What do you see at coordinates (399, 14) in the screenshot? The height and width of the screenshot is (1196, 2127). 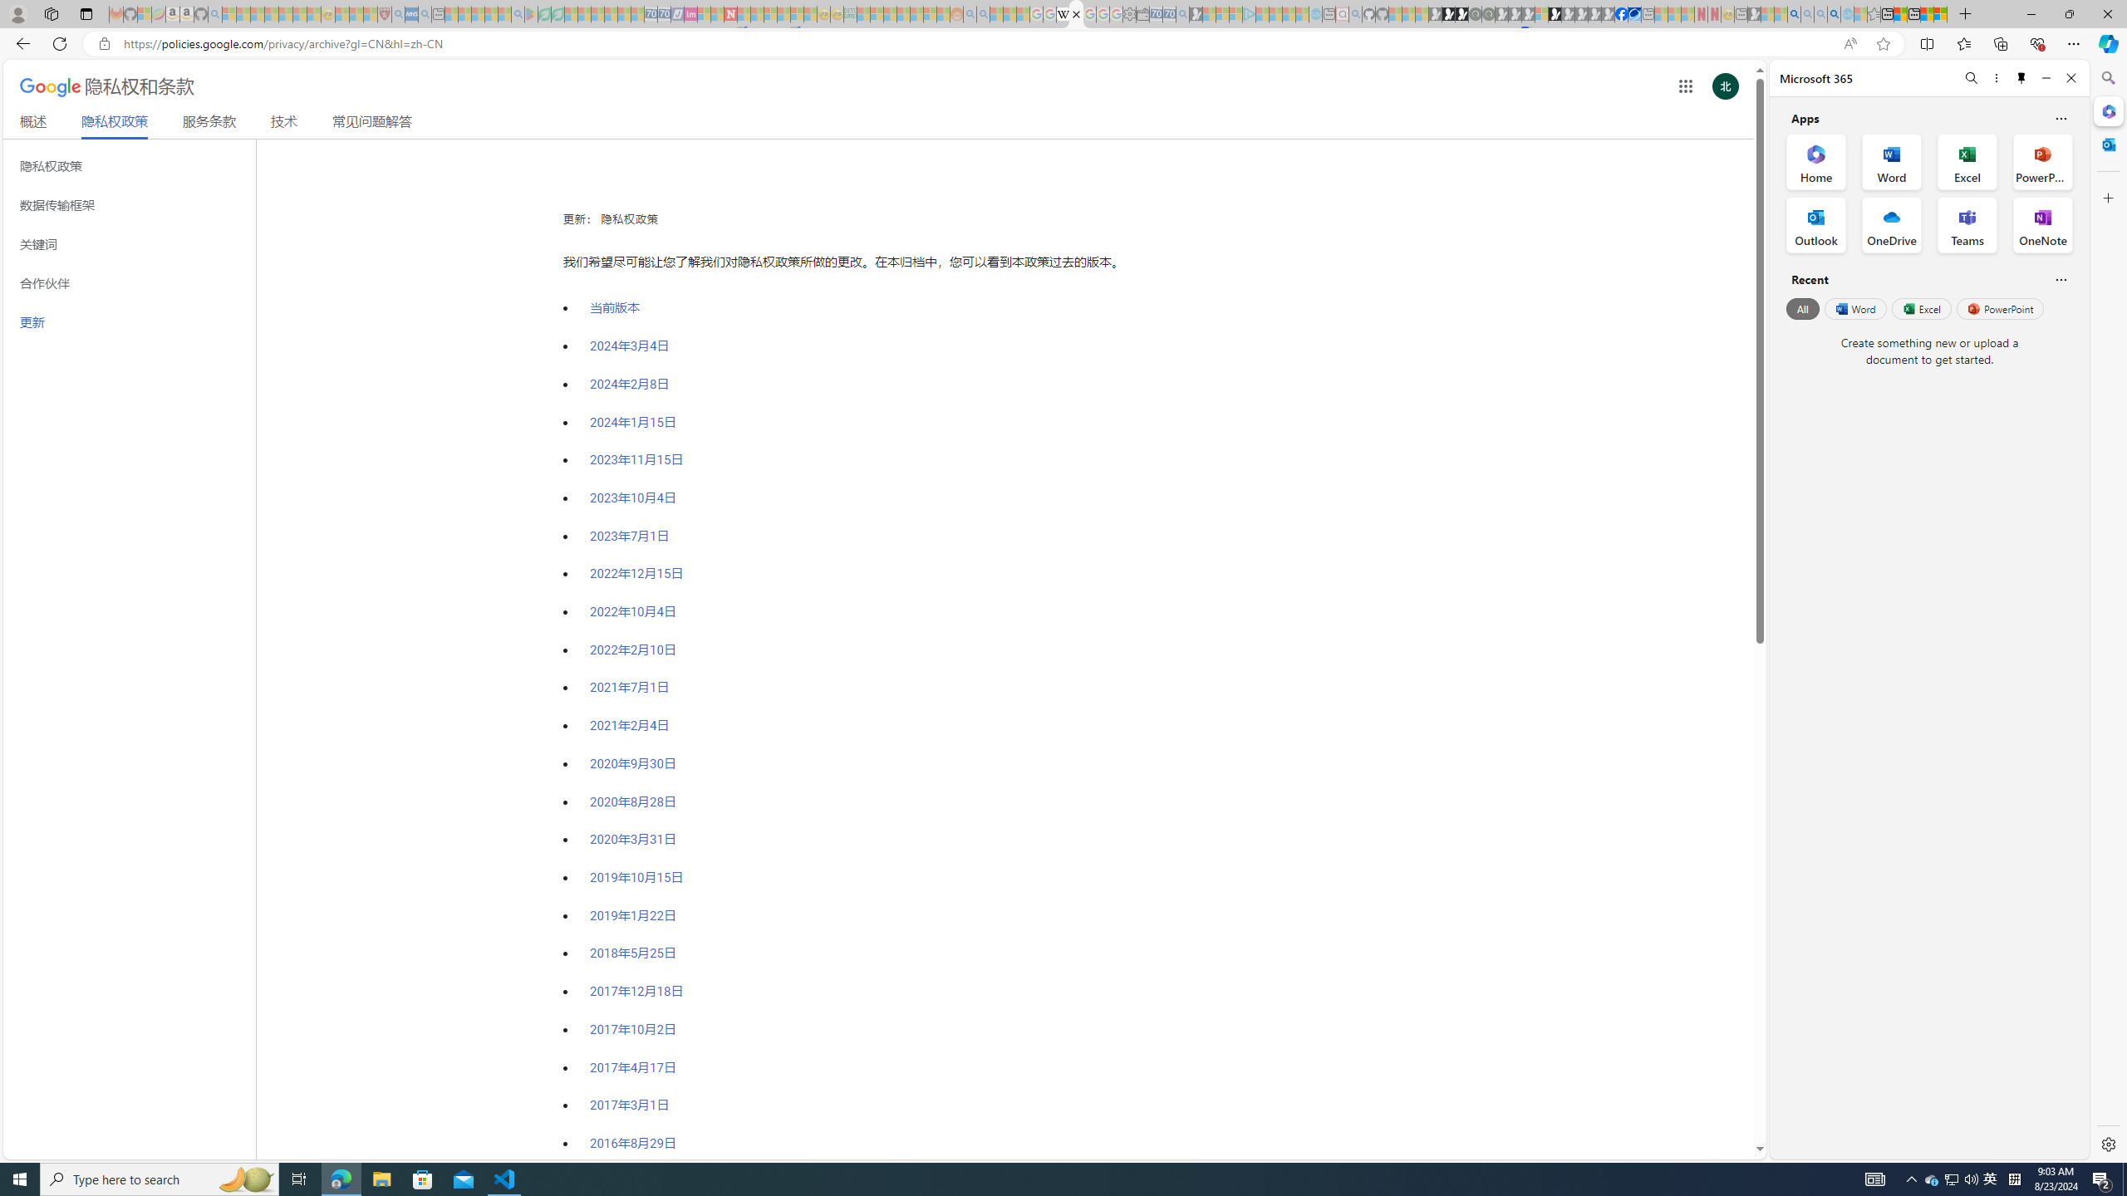 I see `list of asthma inhalers uk - Search - Sleeping` at bounding box center [399, 14].